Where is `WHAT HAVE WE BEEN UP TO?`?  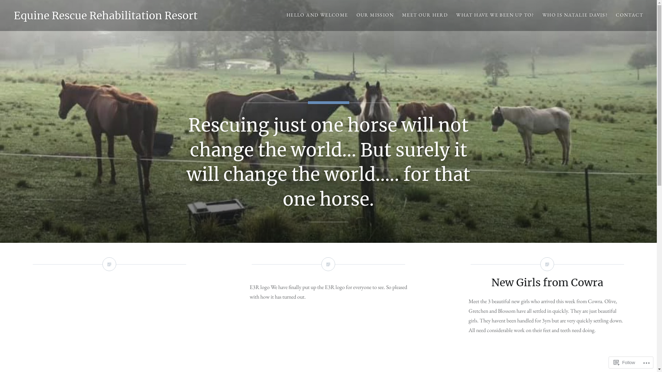 WHAT HAVE WE BEEN UP TO? is located at coordinates (495, 15).